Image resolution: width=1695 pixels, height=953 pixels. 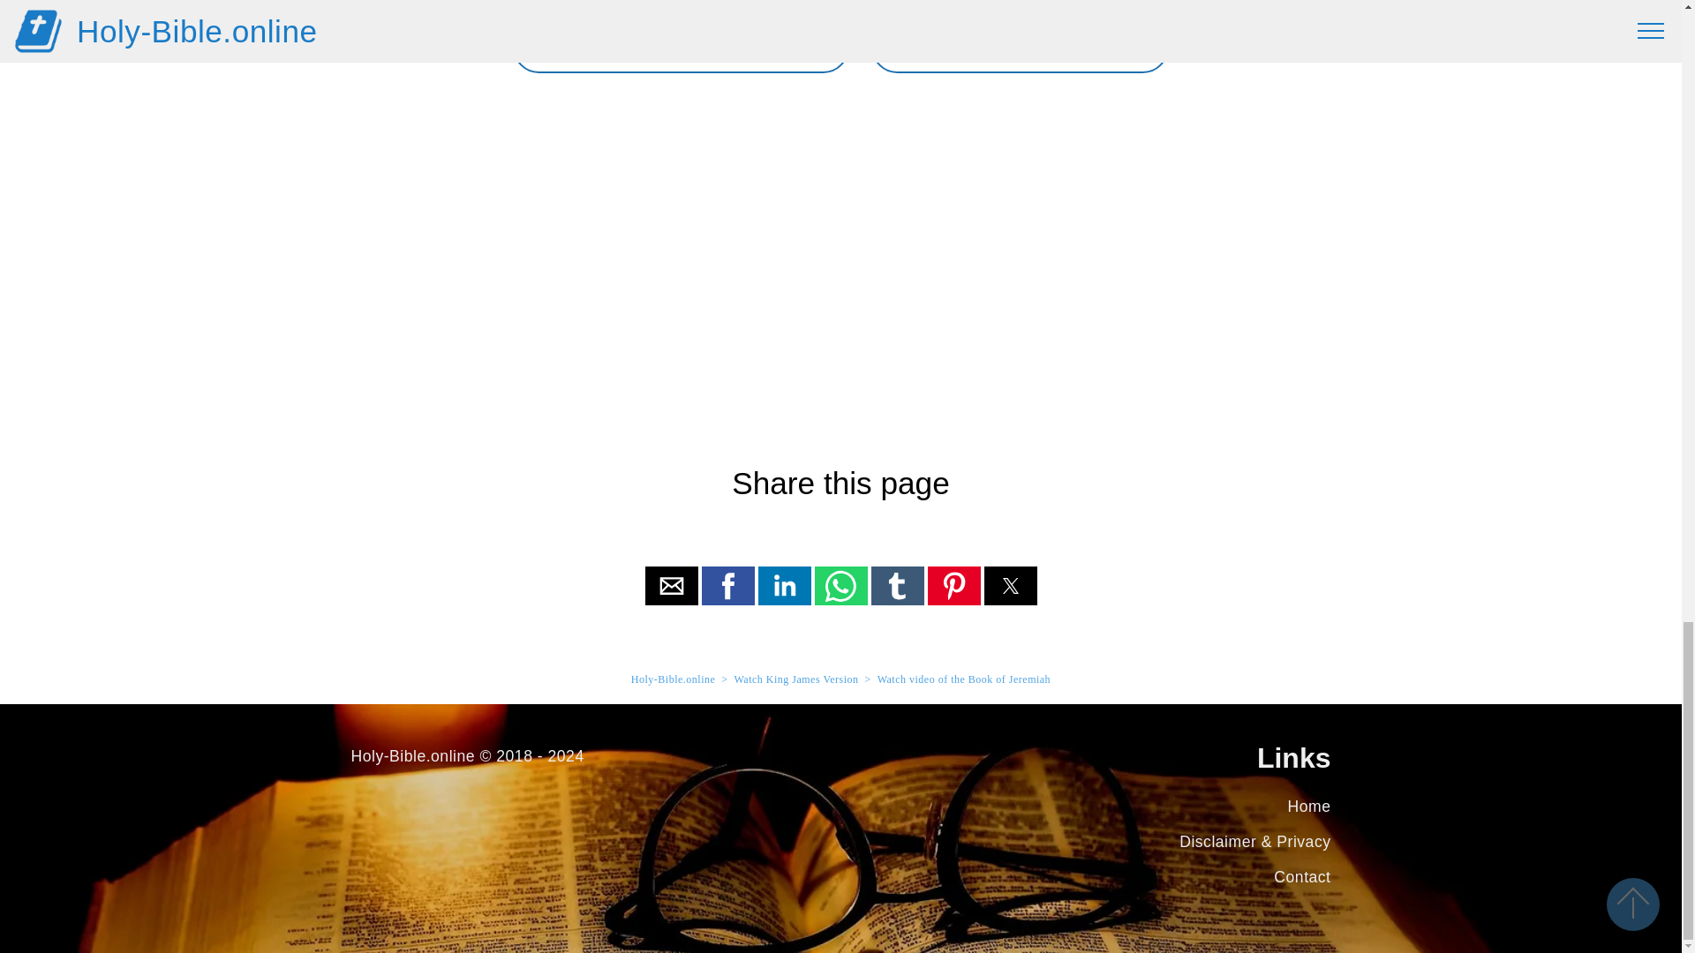 What do you see at coordinates (1309, 807) in the screenshot?
I see `Home` at bounding box center [1309, 807].